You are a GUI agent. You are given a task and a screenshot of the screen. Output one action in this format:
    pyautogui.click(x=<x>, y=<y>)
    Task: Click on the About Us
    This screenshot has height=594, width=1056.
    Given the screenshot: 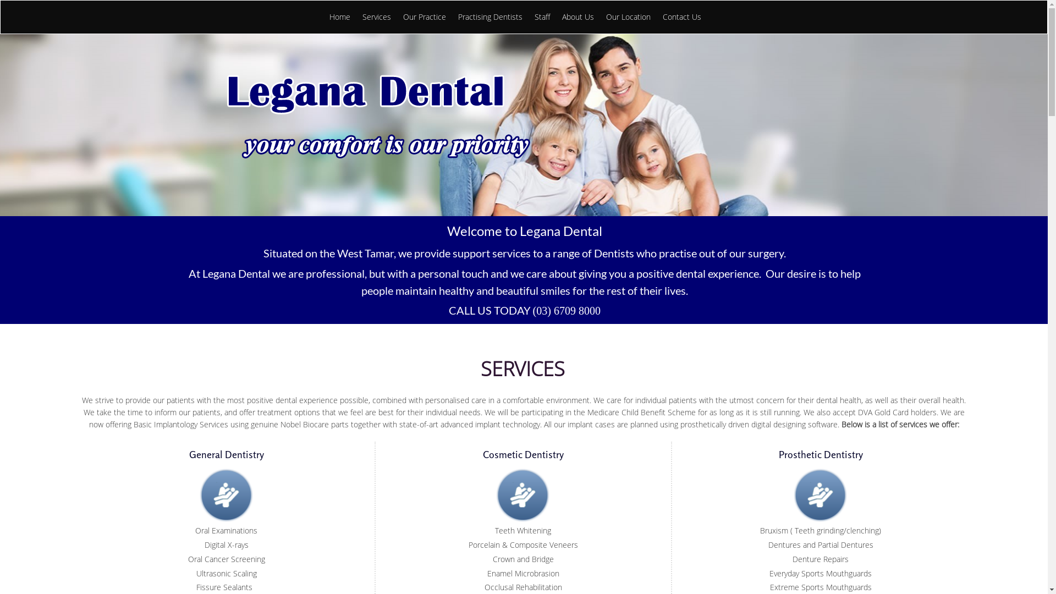 What is the action you would take?
    pyautogui.click(x=575, y=17)
    